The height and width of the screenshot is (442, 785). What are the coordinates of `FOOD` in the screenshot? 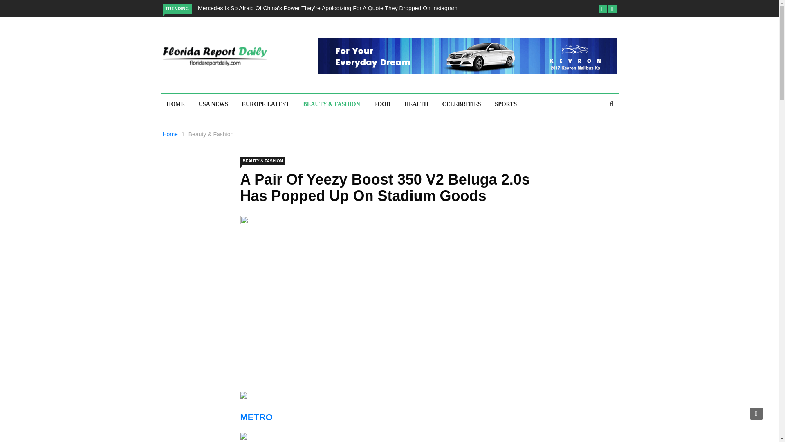 It's located at (382, 104).